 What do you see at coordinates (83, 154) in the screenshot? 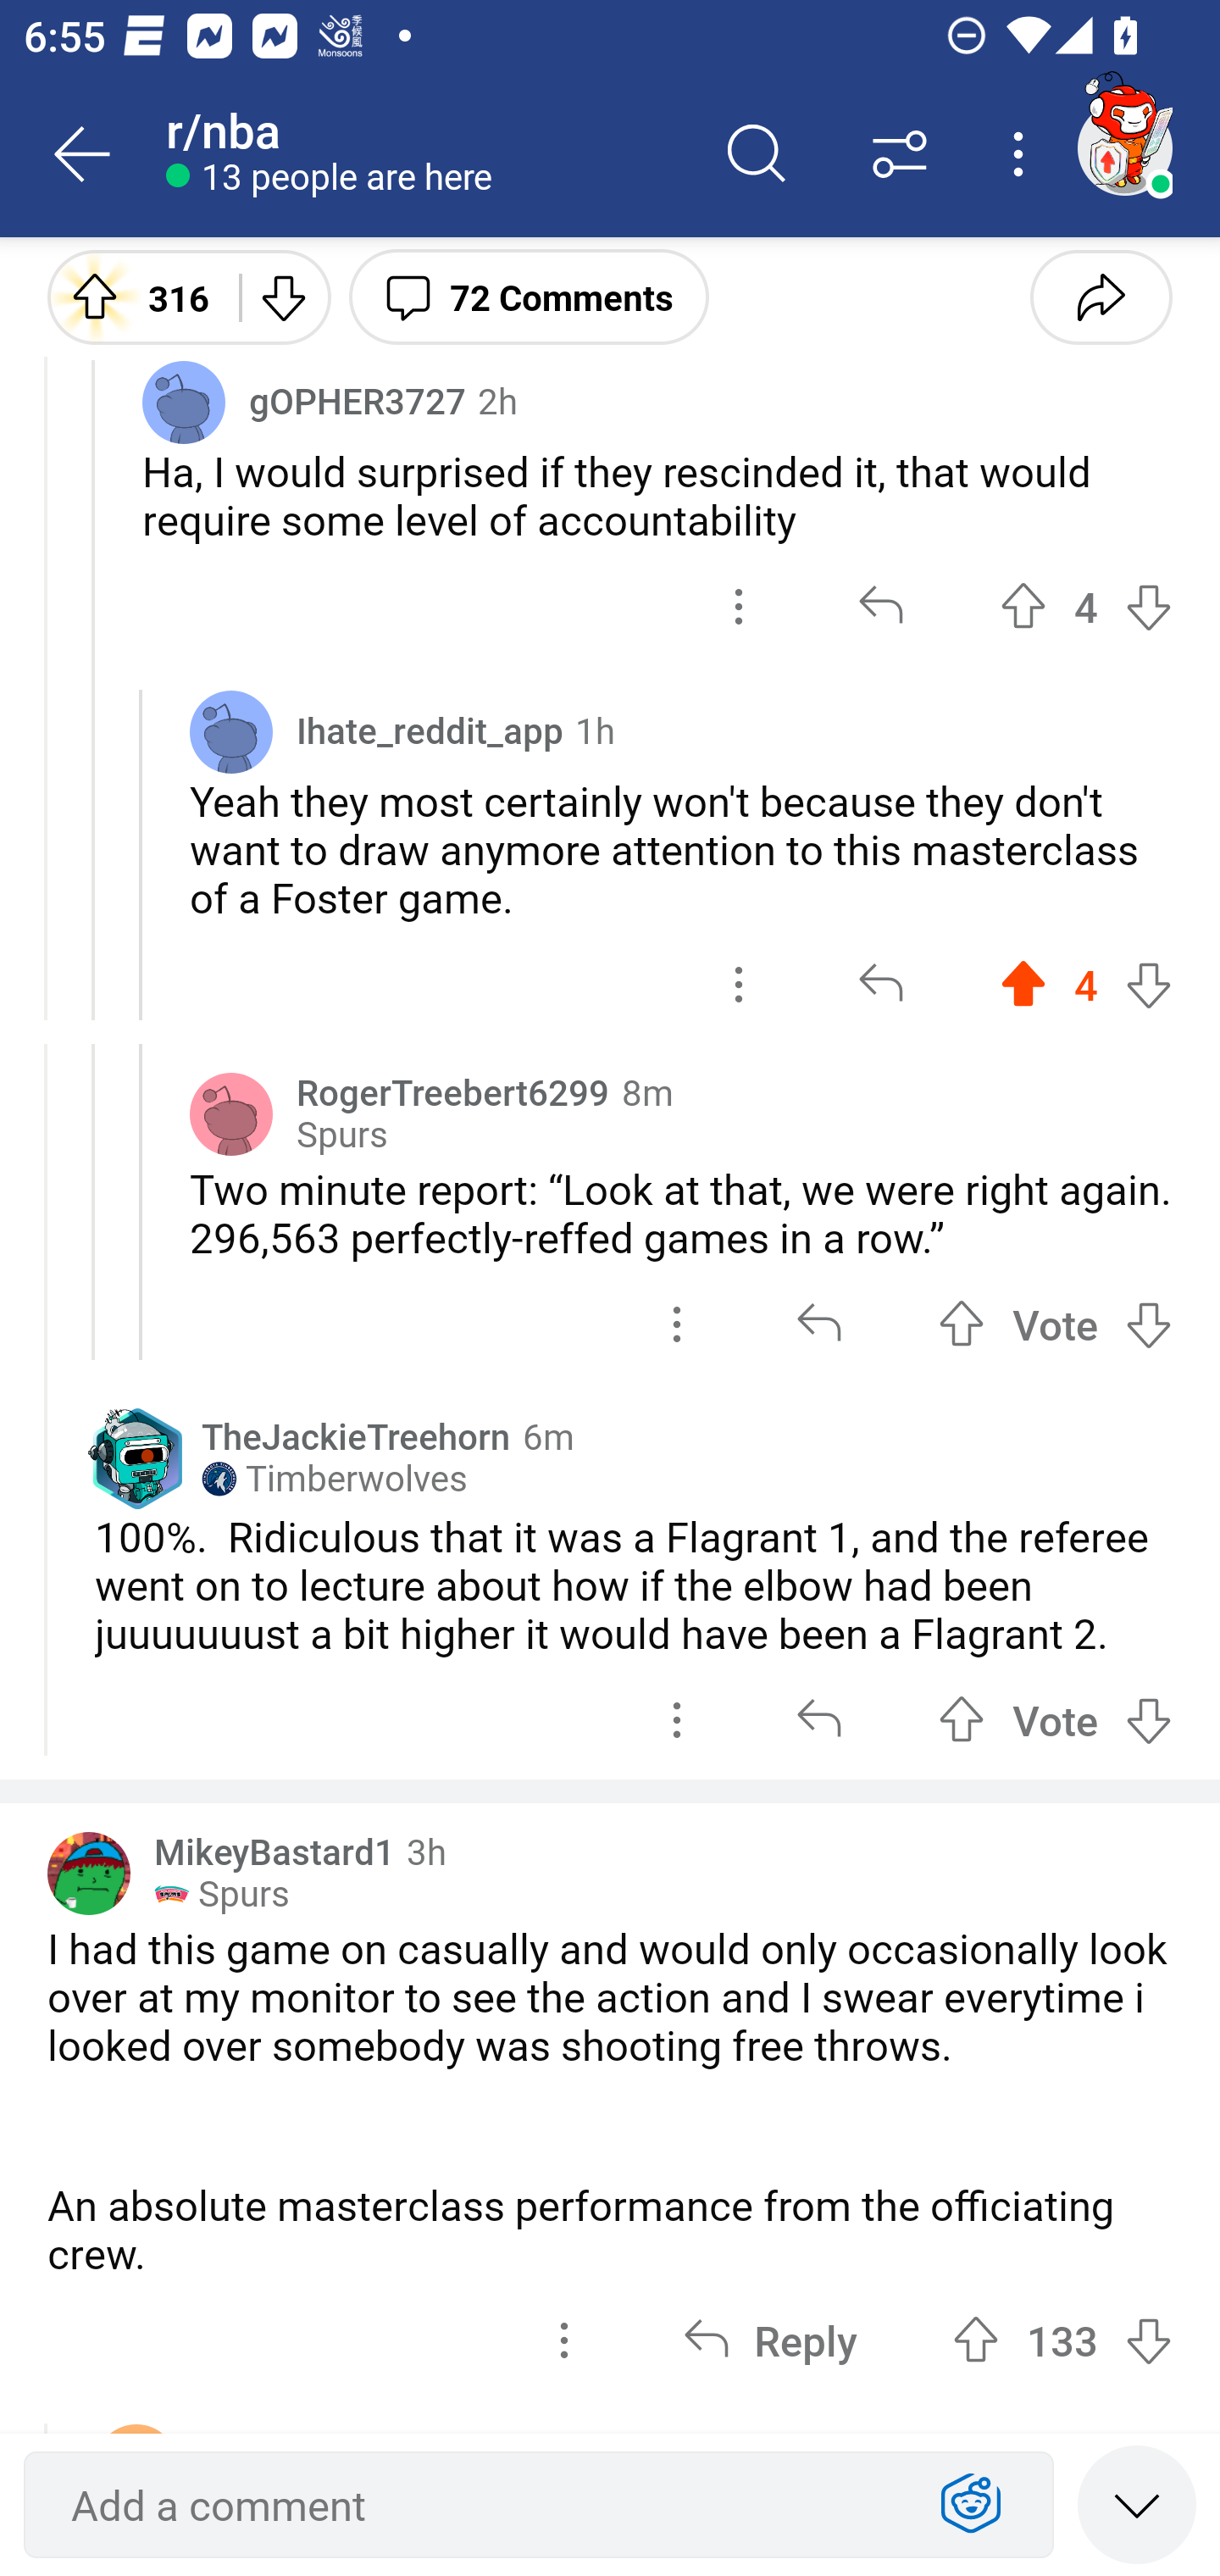
I see `Back` at bounding box center [83, 154].